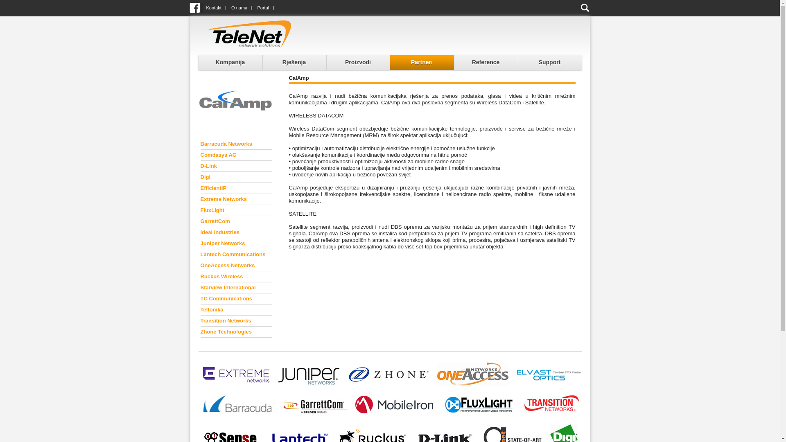 Image resolution: width=786 pixels, height=442 pixels. What do you see at coordinates (212, 309) in the screenshot?
I see `Teltonika` at bounding box center [212, 309].